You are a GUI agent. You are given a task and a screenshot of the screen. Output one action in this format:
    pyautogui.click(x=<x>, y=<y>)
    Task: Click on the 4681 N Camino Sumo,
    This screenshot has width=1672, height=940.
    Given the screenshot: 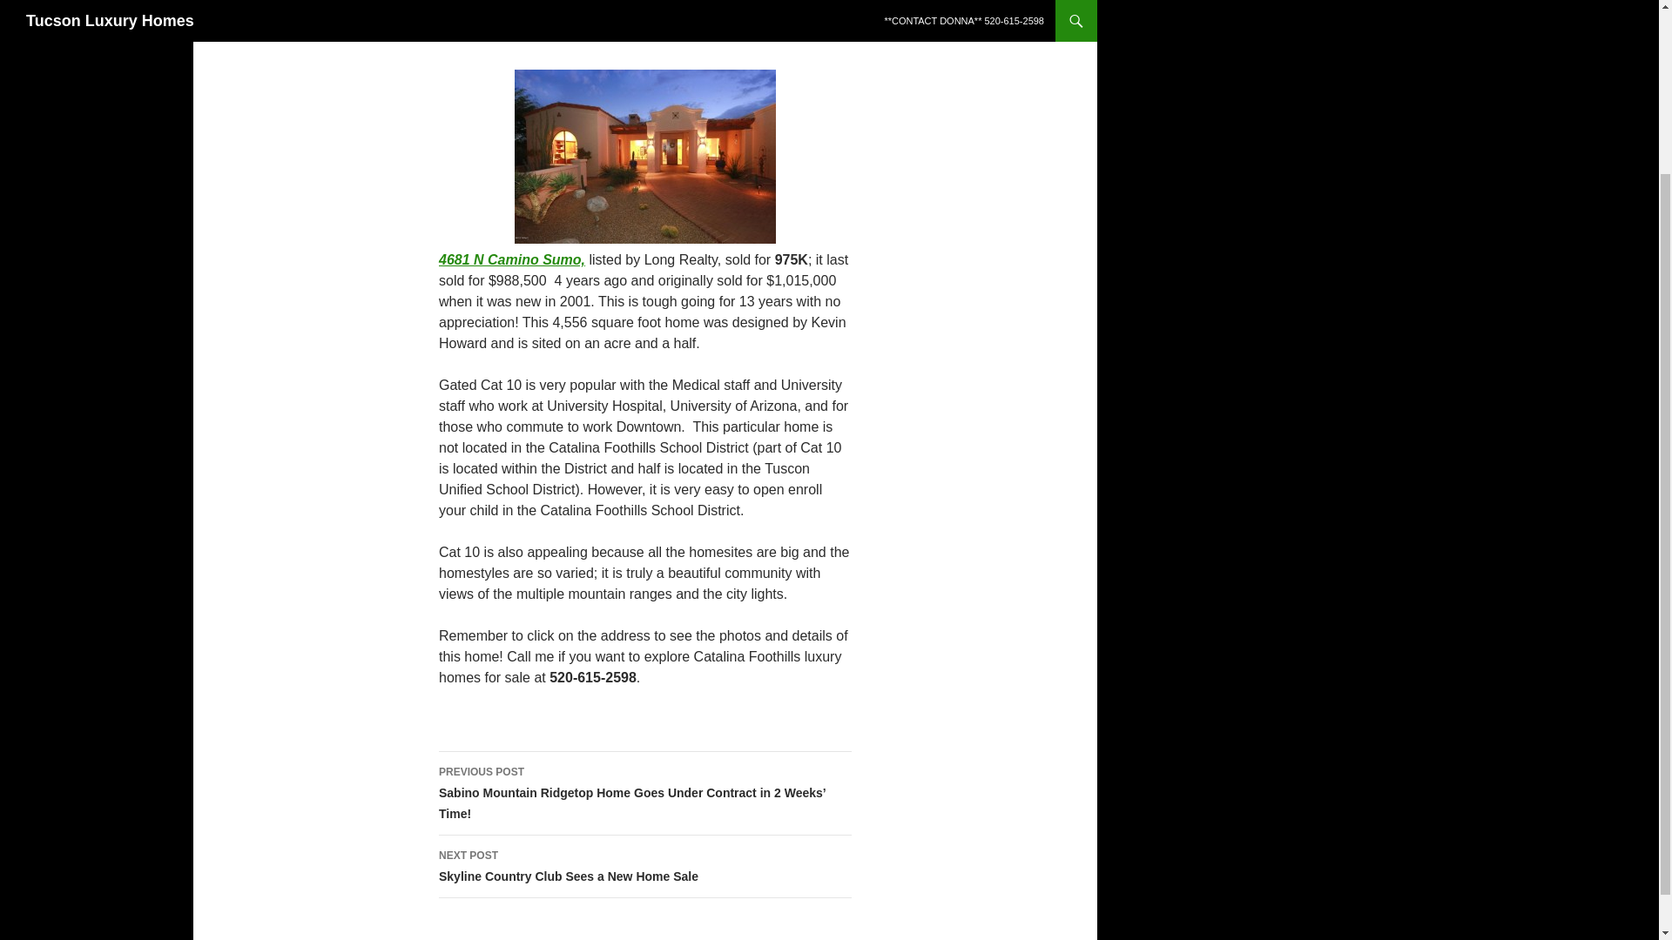 What is the action you would take?
    pyautogui.click(x=620, y=27)
    